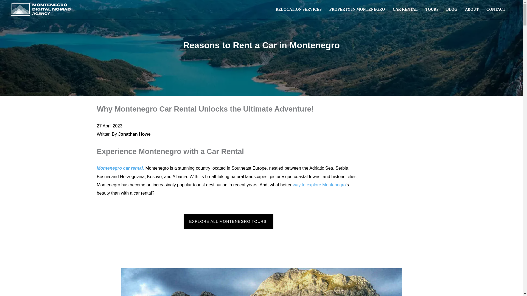 Image resolution: width=527 pixels, height=296 pixels. What do you see at coordinates (452, 9) in the screenshot?
I see `BLOG` at bounding box center [452, 9].